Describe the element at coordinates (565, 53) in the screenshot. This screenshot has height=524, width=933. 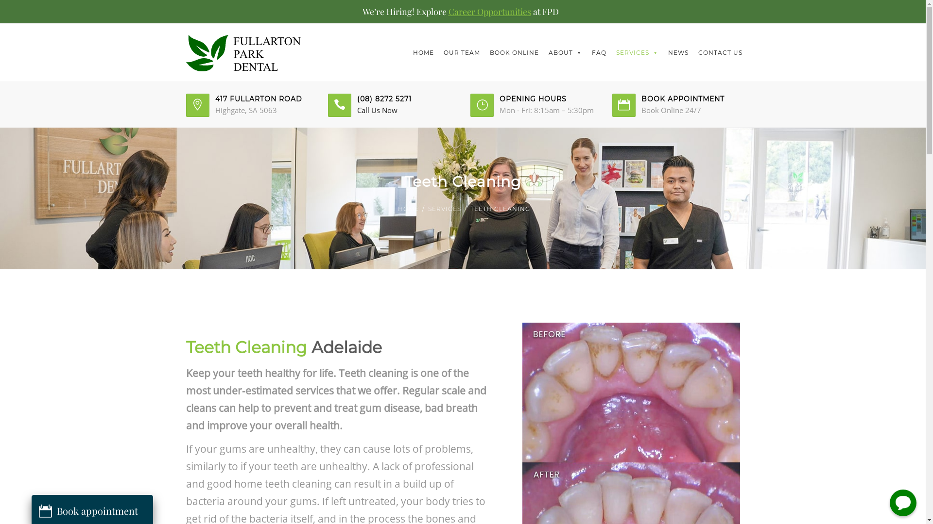
I see `ABOUT` at that location.